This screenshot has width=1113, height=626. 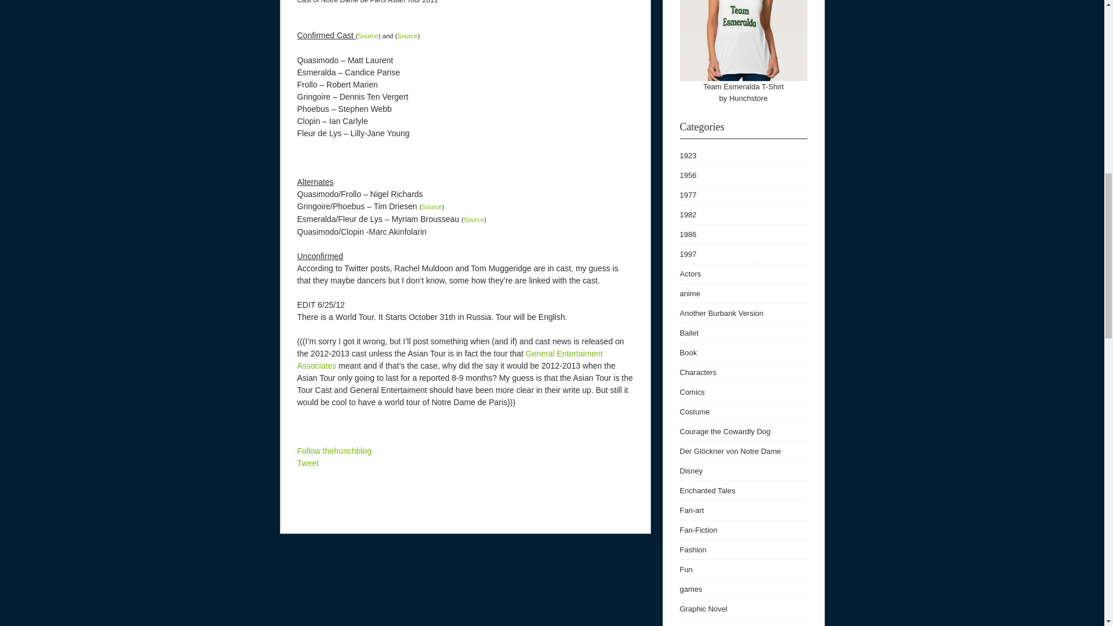 What do you see at coordinates (407, 36) in the screenshot?
I see `Source` at bounding box center [407, 36].